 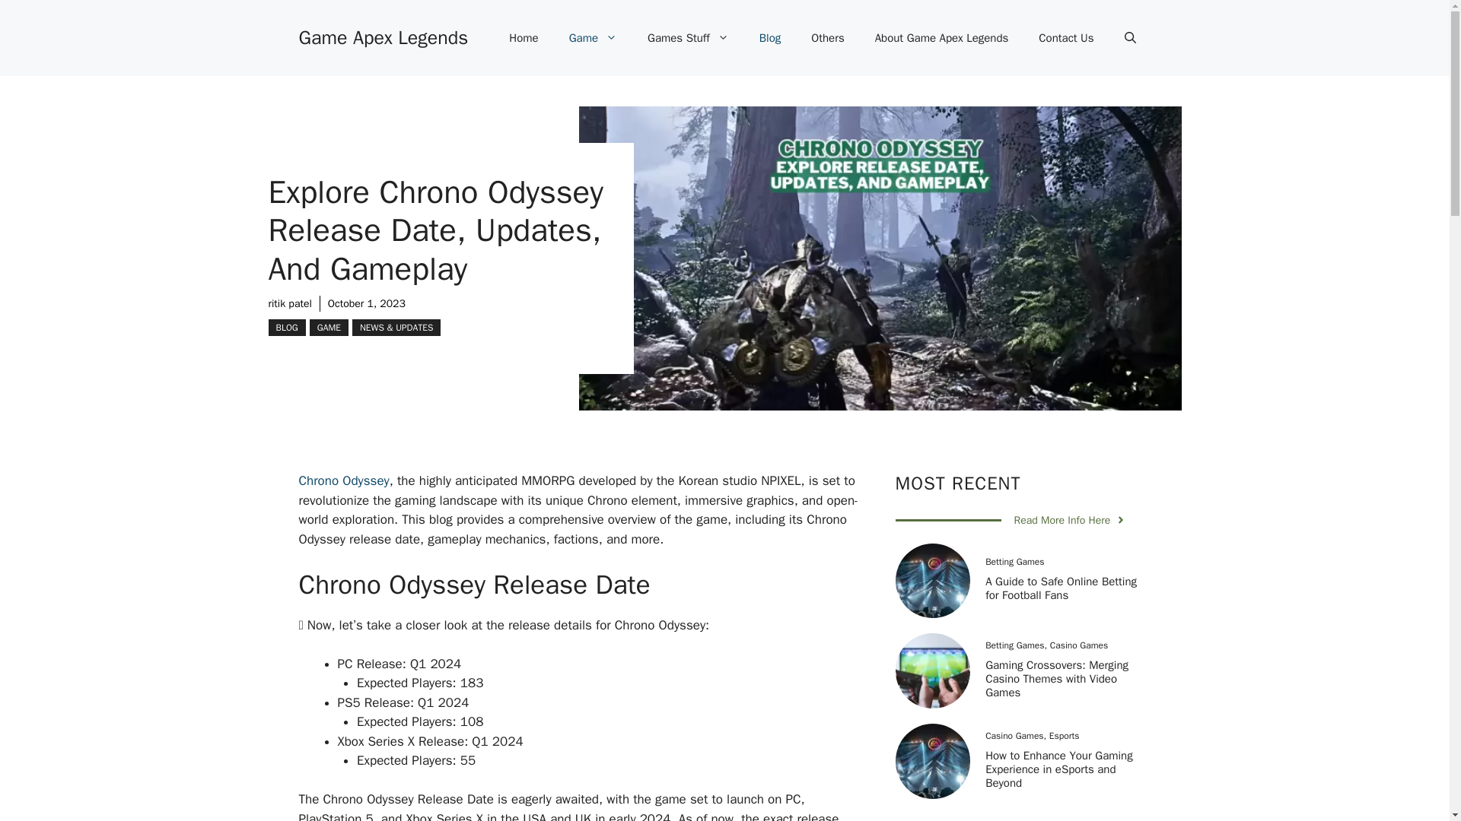 I want to click on Others, so click(x=827, y=38).